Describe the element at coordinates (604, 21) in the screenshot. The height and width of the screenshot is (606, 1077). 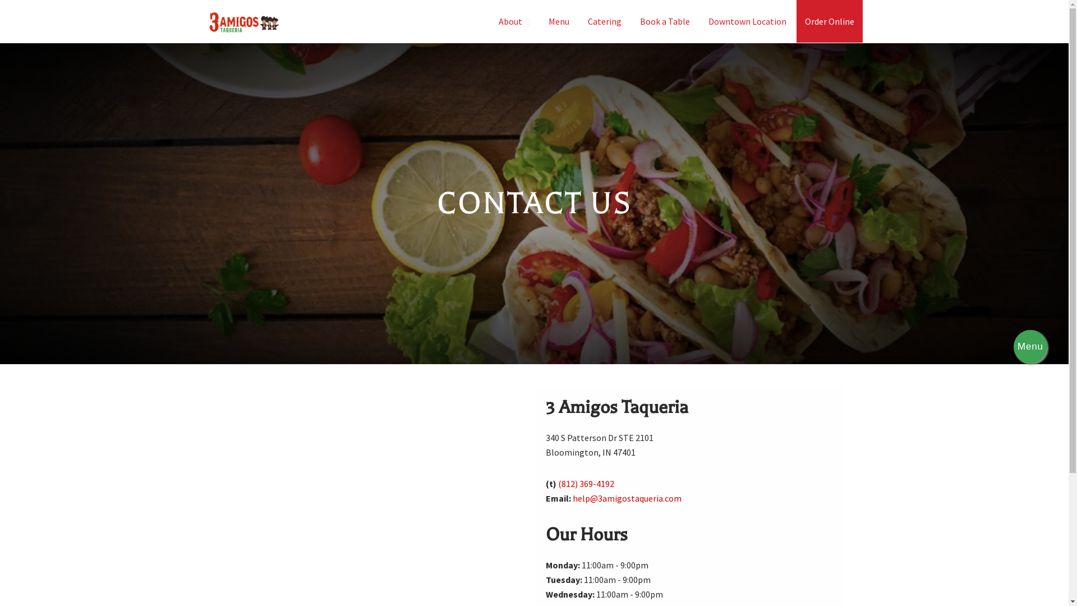
I see `Catering` at that location.